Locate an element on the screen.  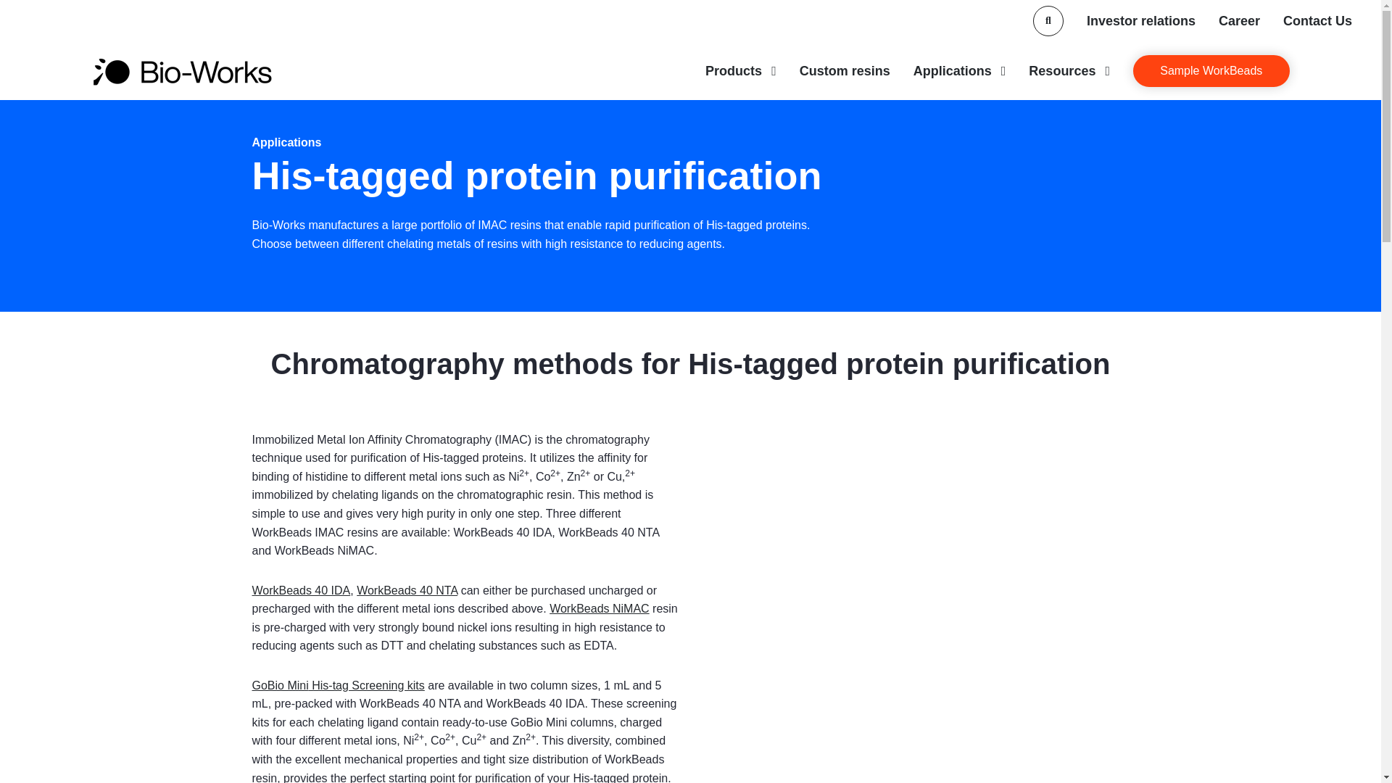
Sample WorkBeads is located at coordinates (1211, 70).